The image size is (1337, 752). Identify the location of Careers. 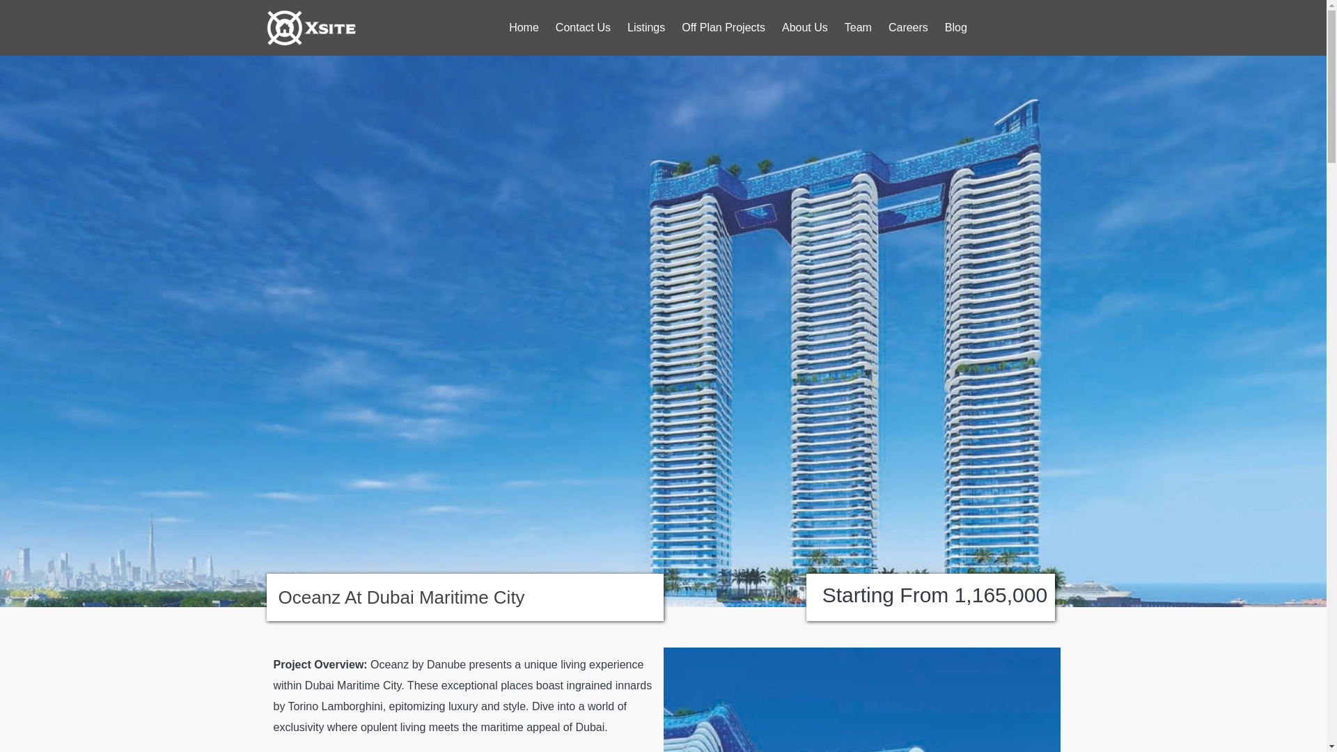
(908, 28).